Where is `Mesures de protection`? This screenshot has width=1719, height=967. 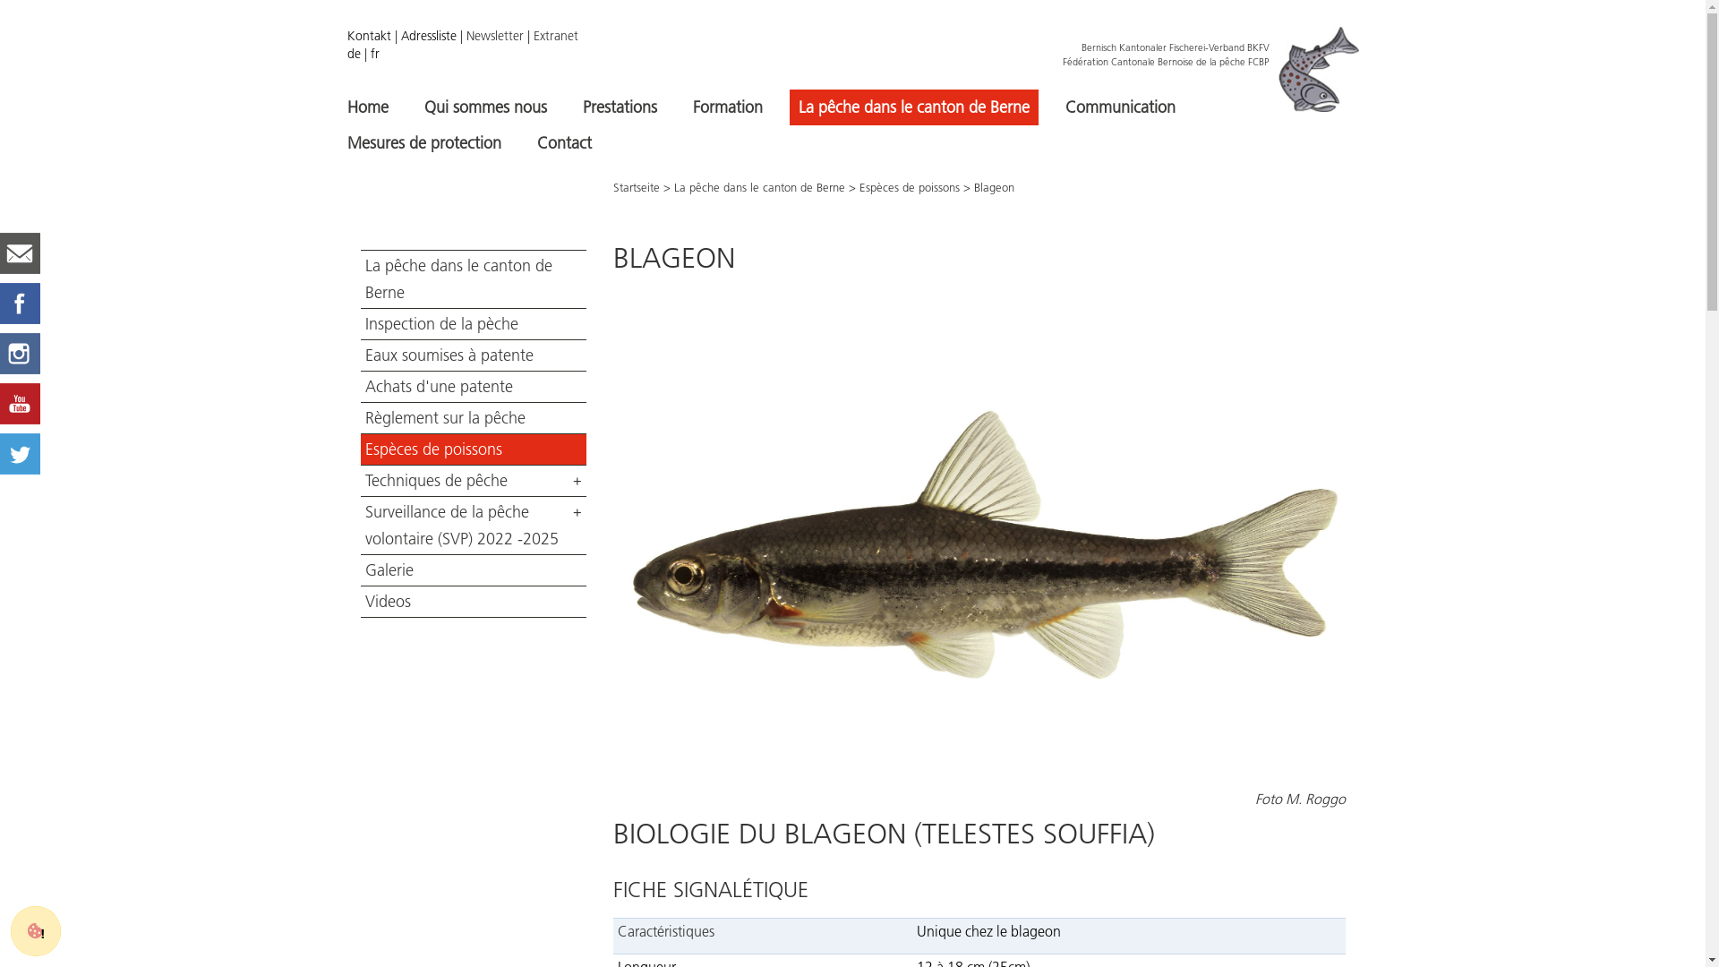 Mesures de protection is located at coordinates (424, 143).